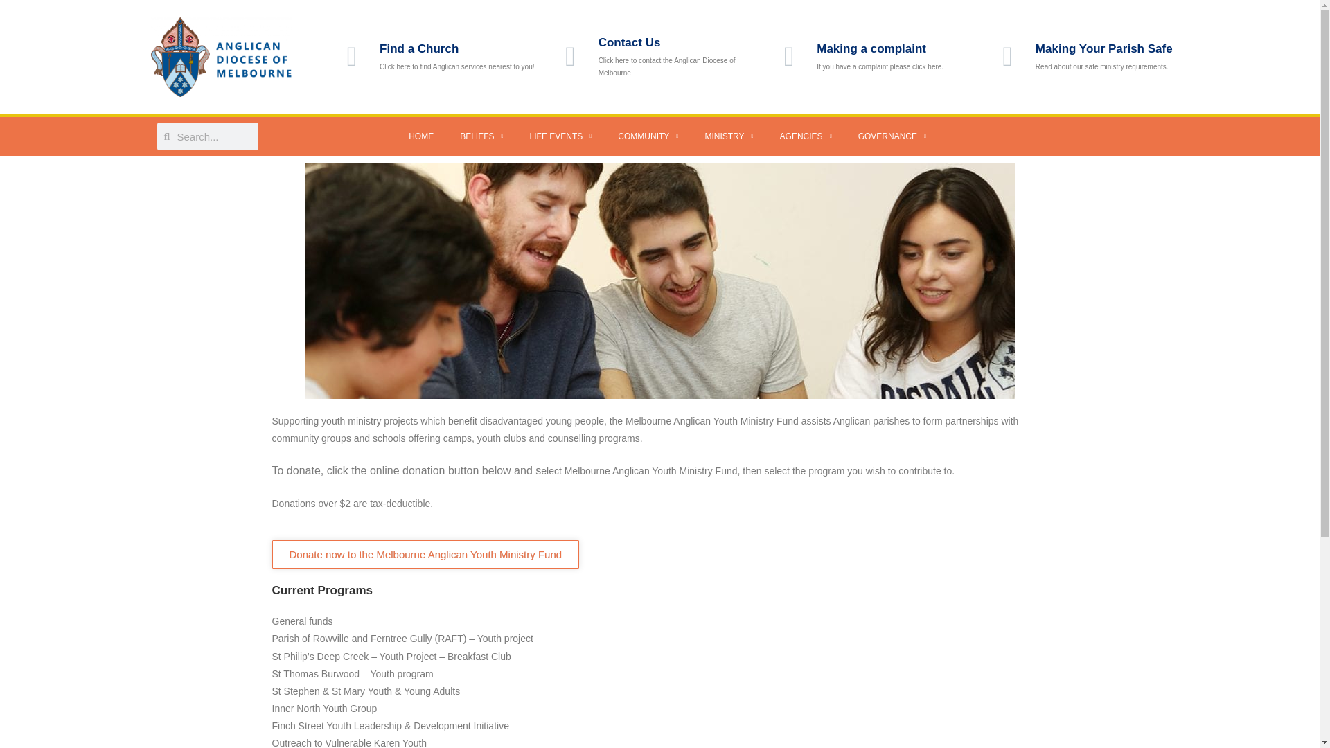 This screenshot has width=1330, height=748. I want to click on MINISTRY, so click(729, 136).